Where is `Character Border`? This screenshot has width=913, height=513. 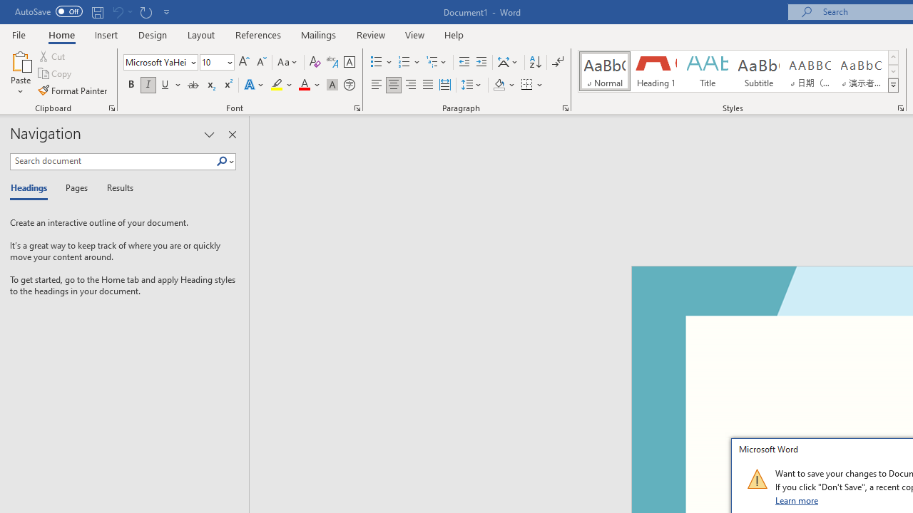
Character Border is located at coordinates (349, 63).